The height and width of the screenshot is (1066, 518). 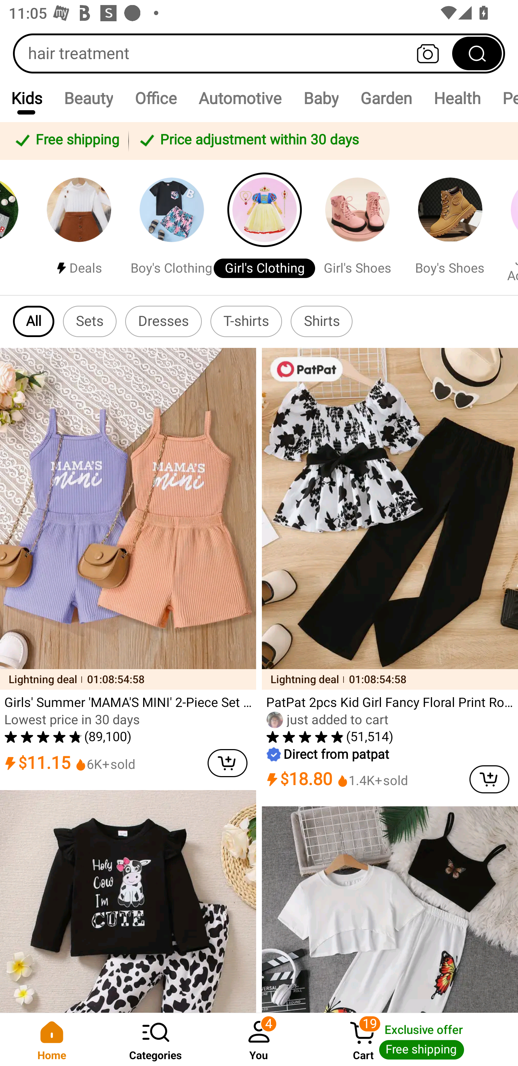 What do you see at coordinates (414, 1039) in the screenshot?
I see `Cart 19 Cart Exclusive offer` at bounding box center [414, 1039].